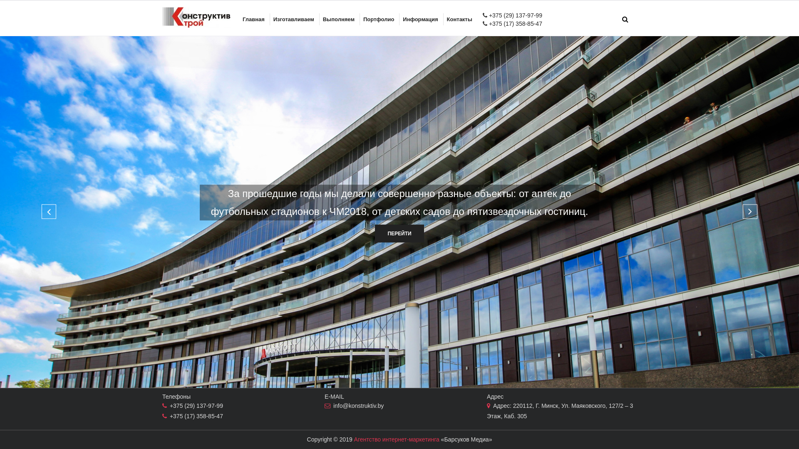 This screenshot has width=799, height=449. What do you see at coordinates (49, 211) in the screenshot?
I see `Previous` at bounding box center [49, 211].